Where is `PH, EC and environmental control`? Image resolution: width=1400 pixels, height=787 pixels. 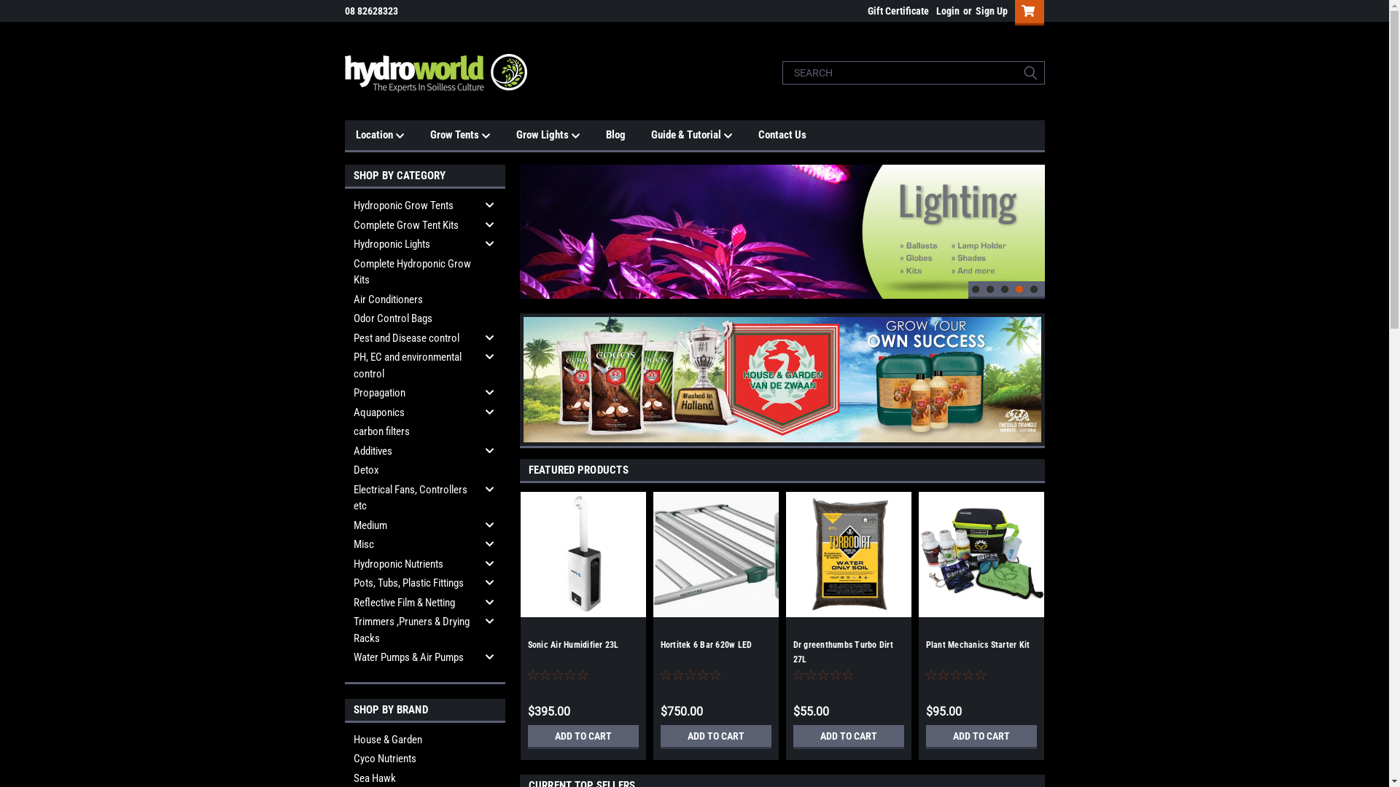
PH, EC and environmental control is located at coordinates (413, 366).